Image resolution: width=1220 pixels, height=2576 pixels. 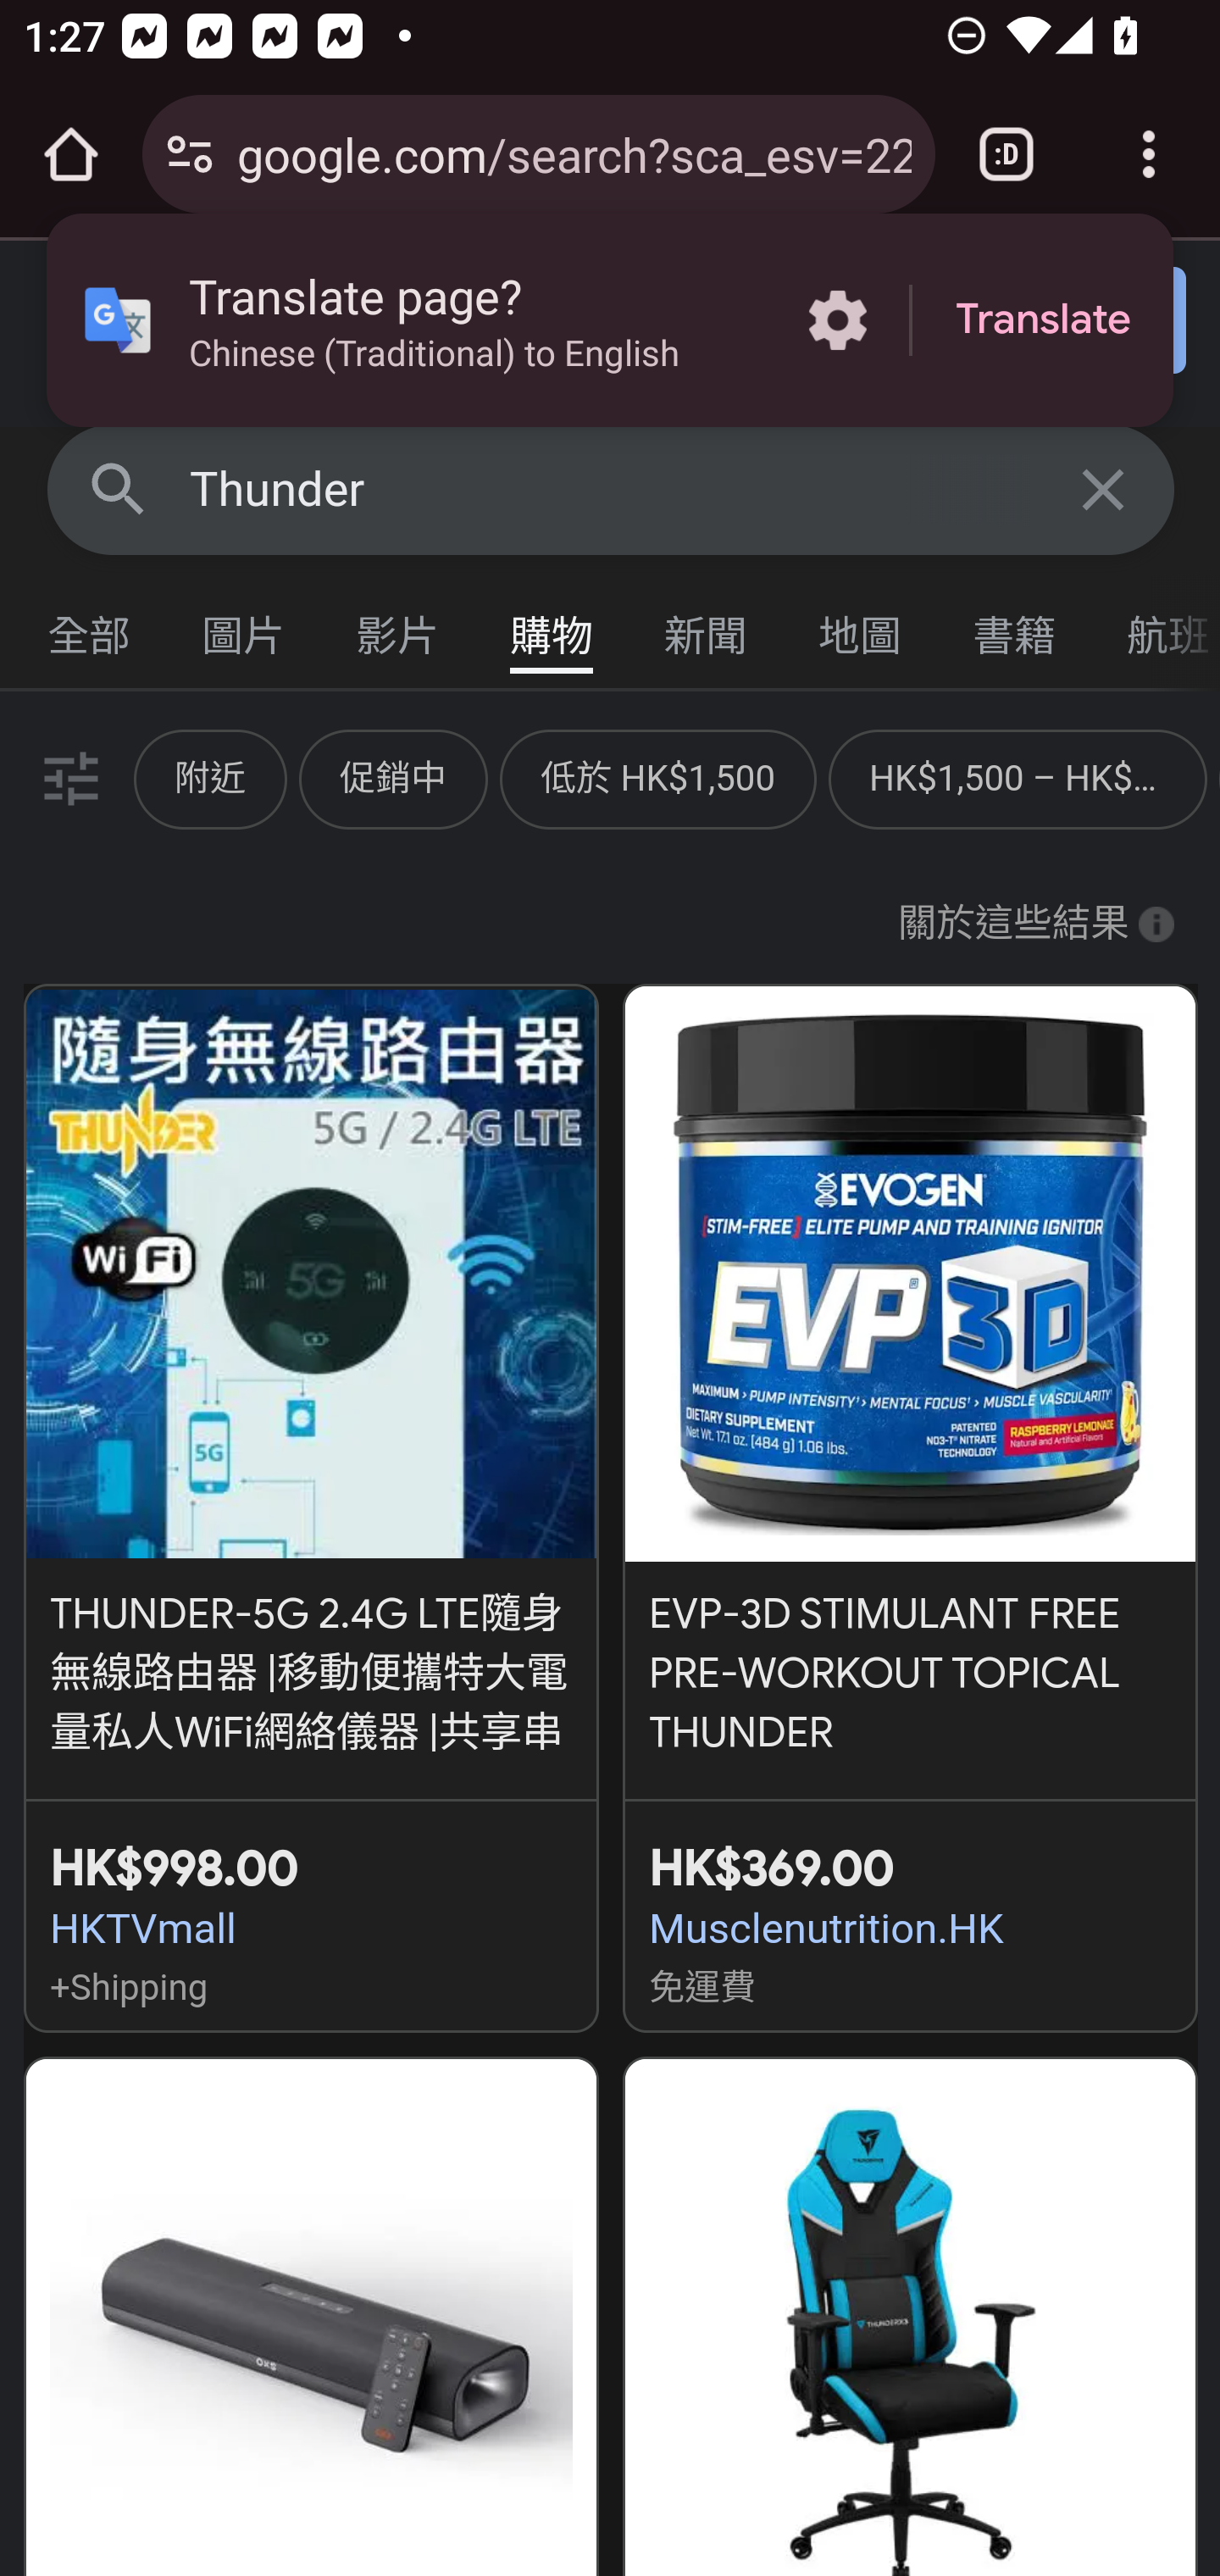 What do you see at coordinates (1156, 628) in the screenshot?
I see `航班` at bounding box center [1156, 628].